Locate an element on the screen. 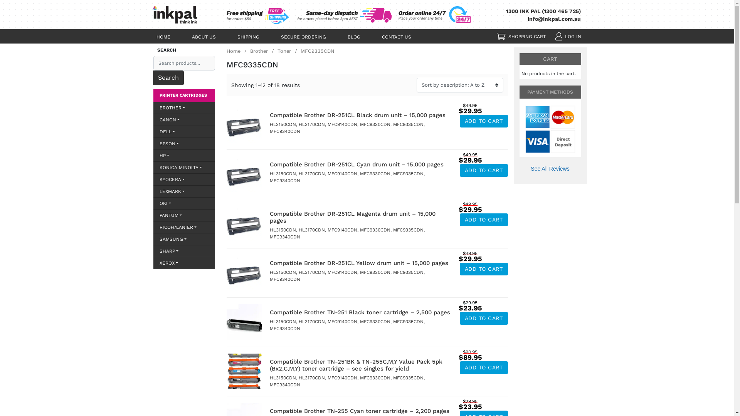 This screenshot has width=740, height=416. MFC9330CDN is located at coordinates (375, 230).